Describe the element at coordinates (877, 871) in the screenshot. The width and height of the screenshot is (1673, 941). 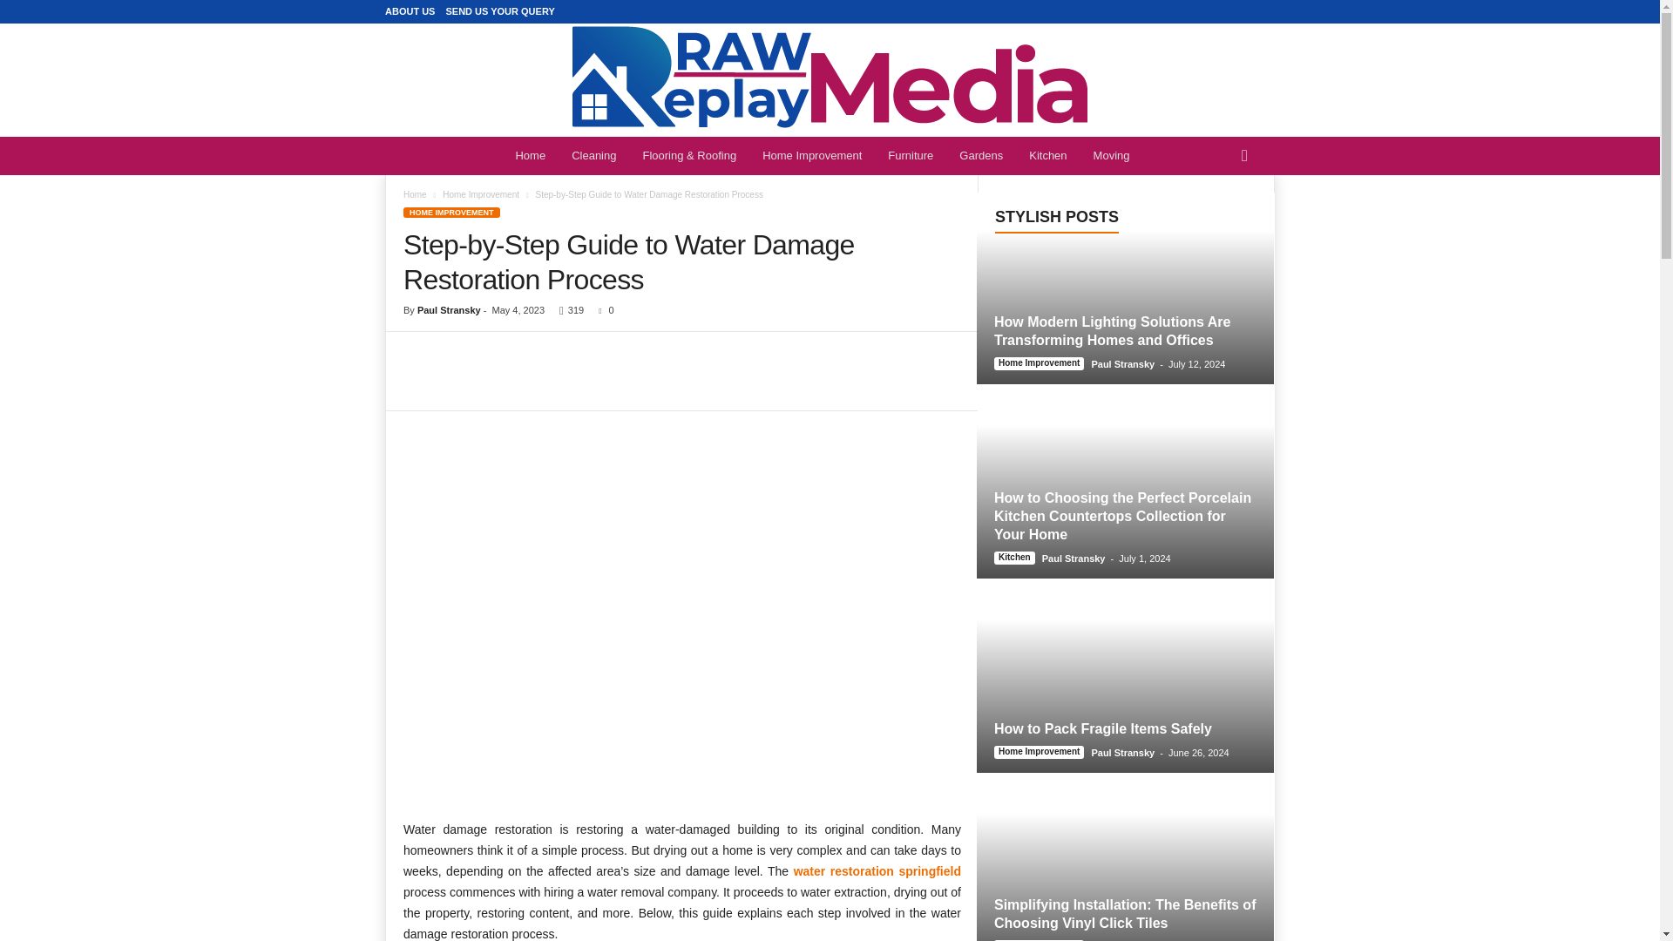
I see `water restoration springfield` at that location.